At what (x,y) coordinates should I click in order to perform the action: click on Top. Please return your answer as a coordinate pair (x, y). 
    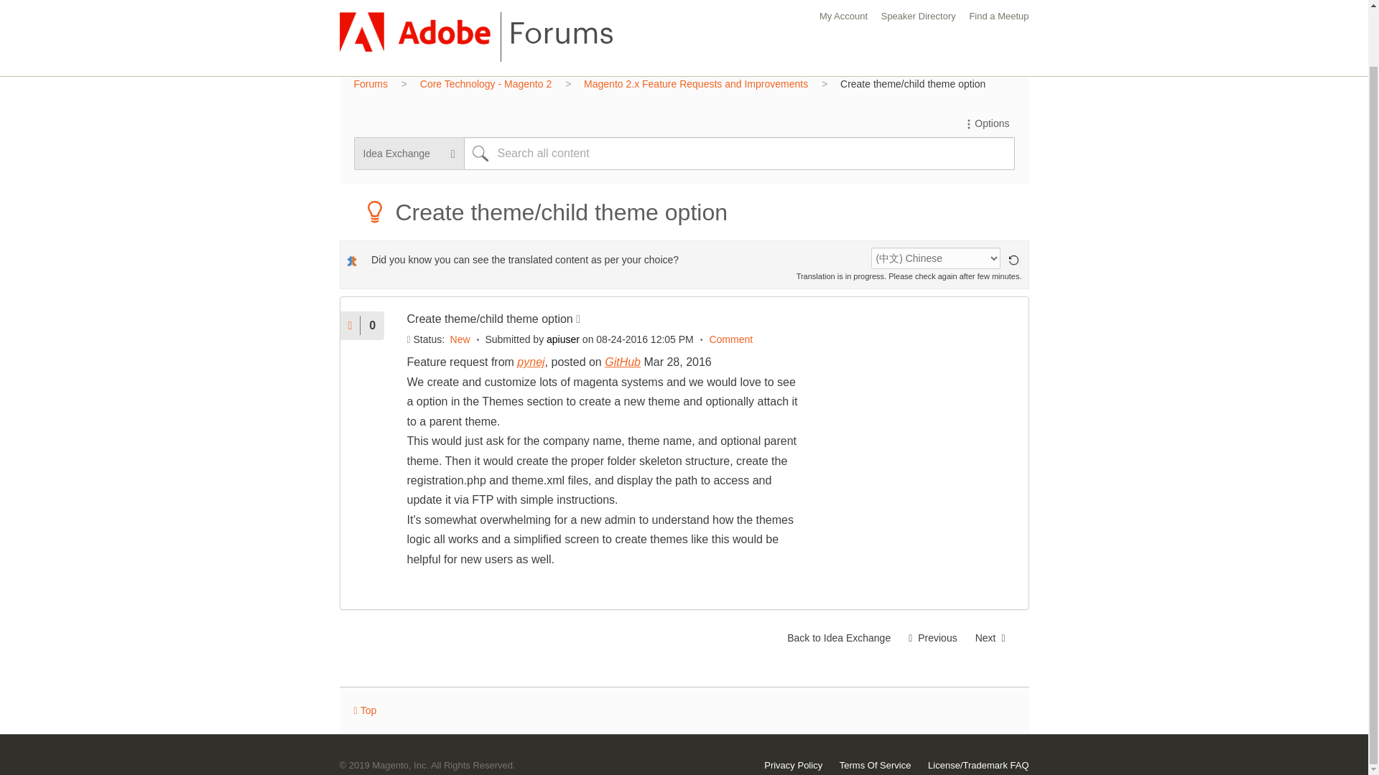
    Looking at the image, I should click on (365, 710).